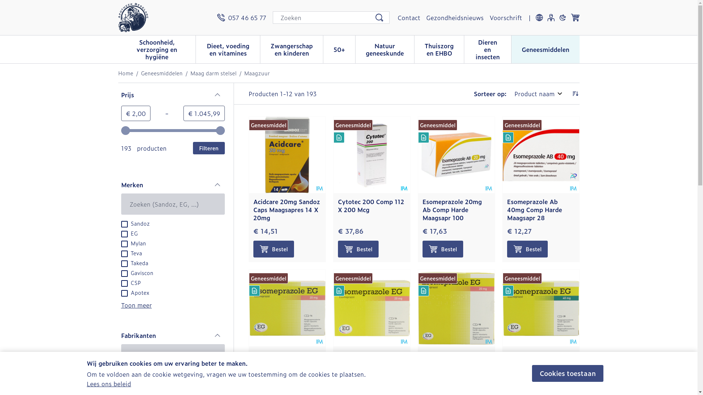 This screenshot has width=703, height=395. I want to click on Esomeprazole EG 20Mg Harde Caps Maagsapres 14X20Mg, so click(287, 308).